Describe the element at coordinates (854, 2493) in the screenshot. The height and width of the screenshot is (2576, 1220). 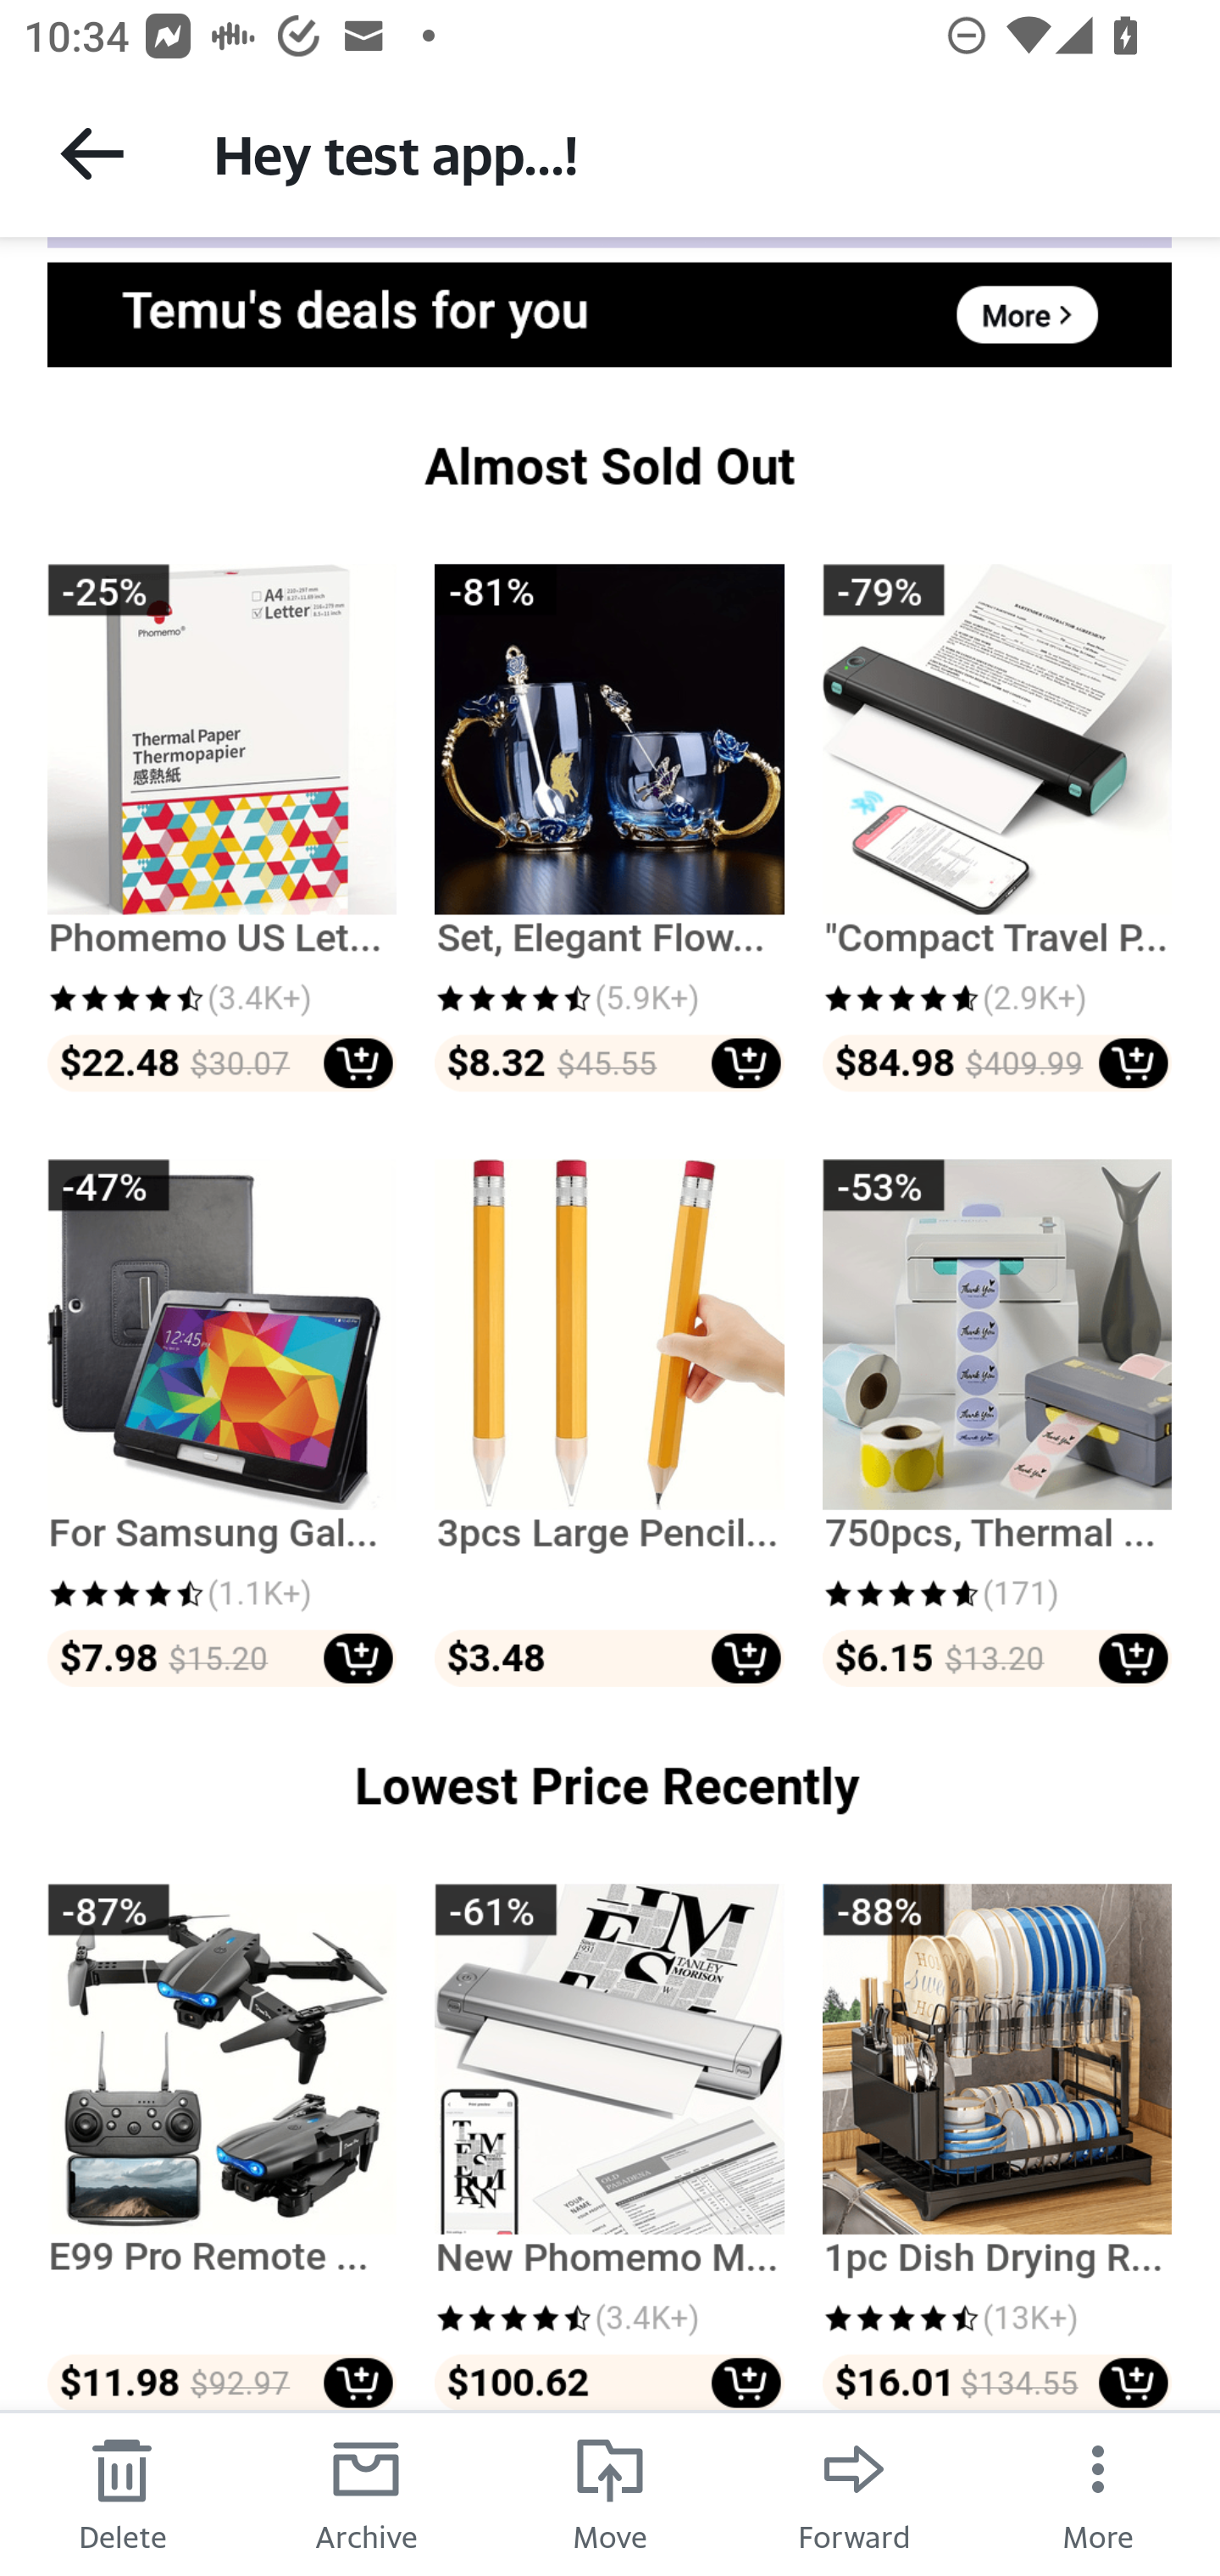
I see `Forward` at that location.